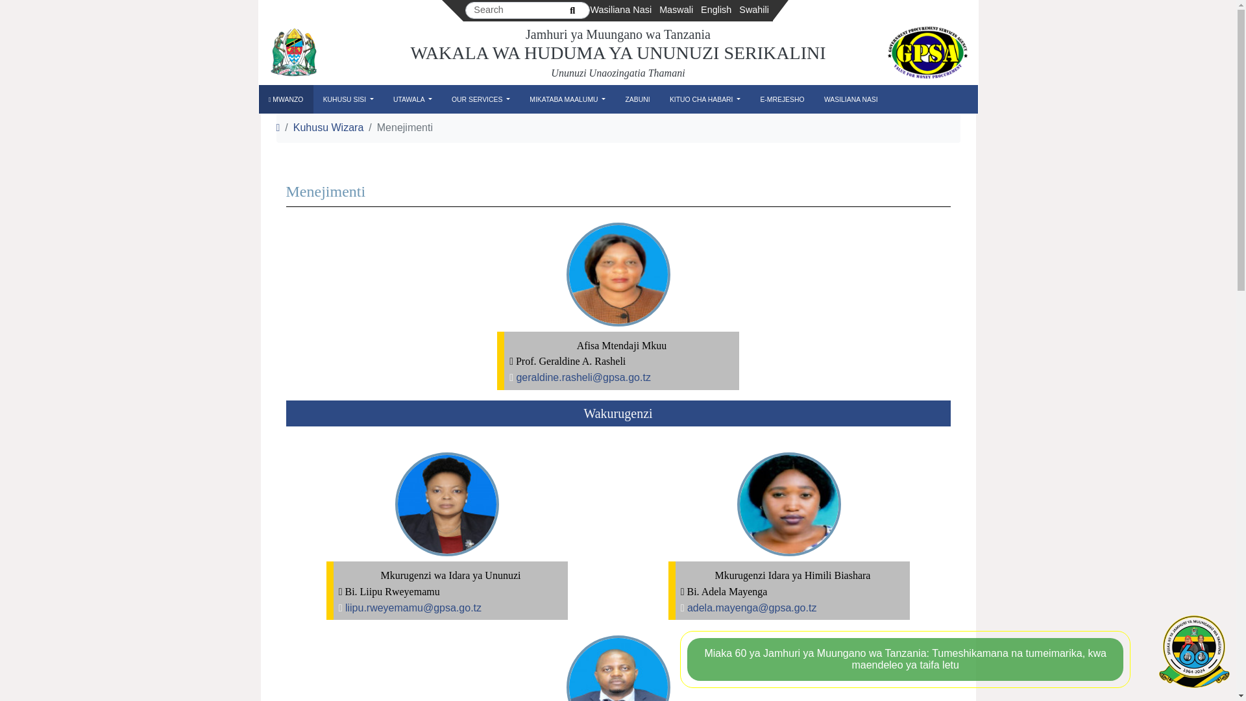  I want to click on Maswali, so click(676, 10).